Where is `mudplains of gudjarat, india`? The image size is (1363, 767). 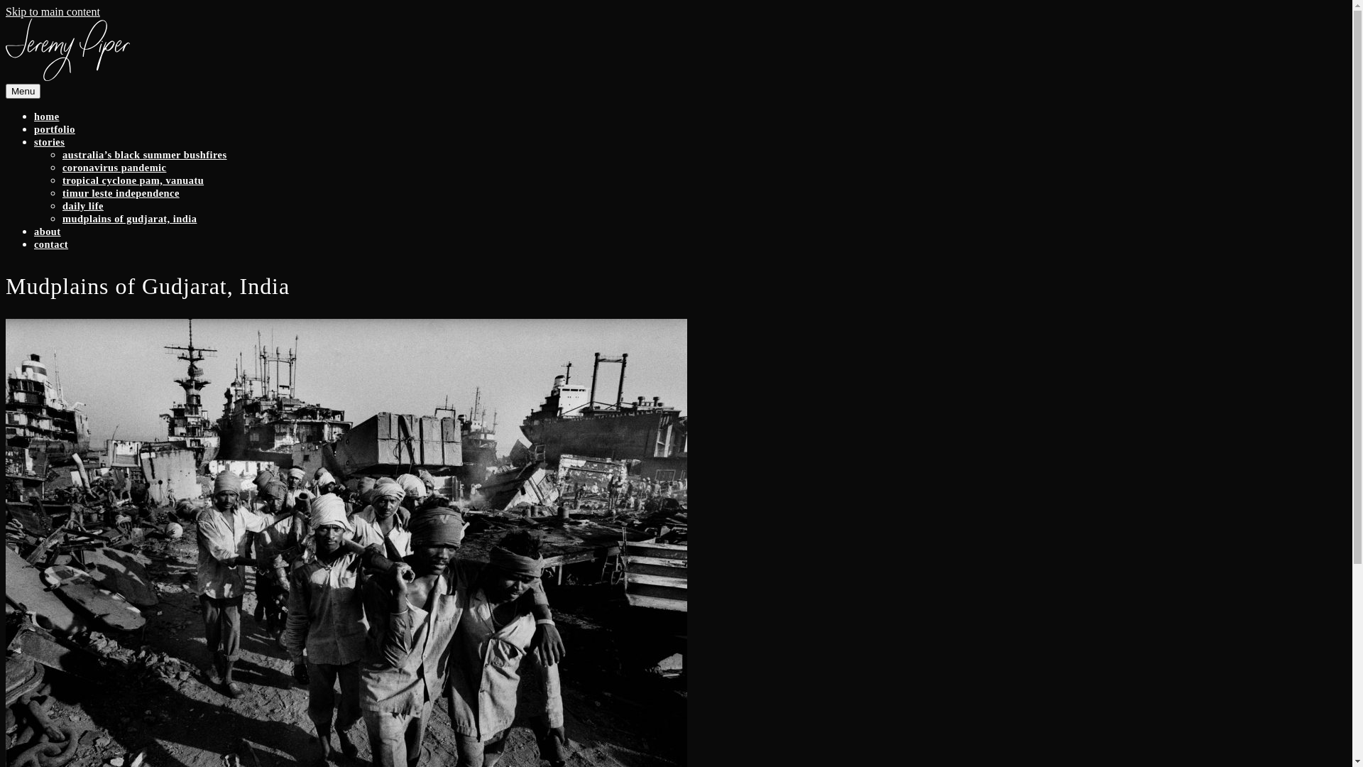
mudplains of gudjarat, india is located at coordinates (129, 219).